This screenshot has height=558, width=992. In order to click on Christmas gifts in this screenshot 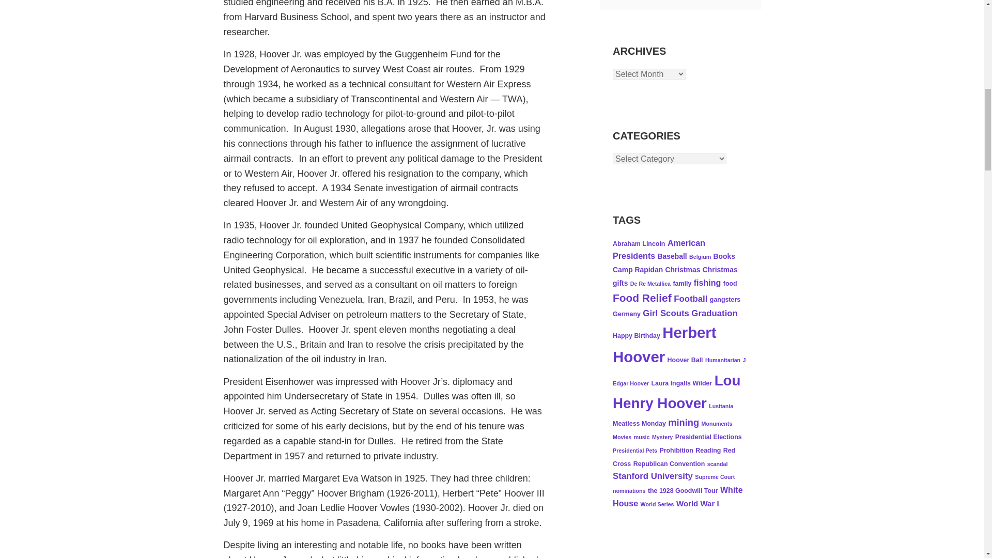, I will do `click(675, 276)`.